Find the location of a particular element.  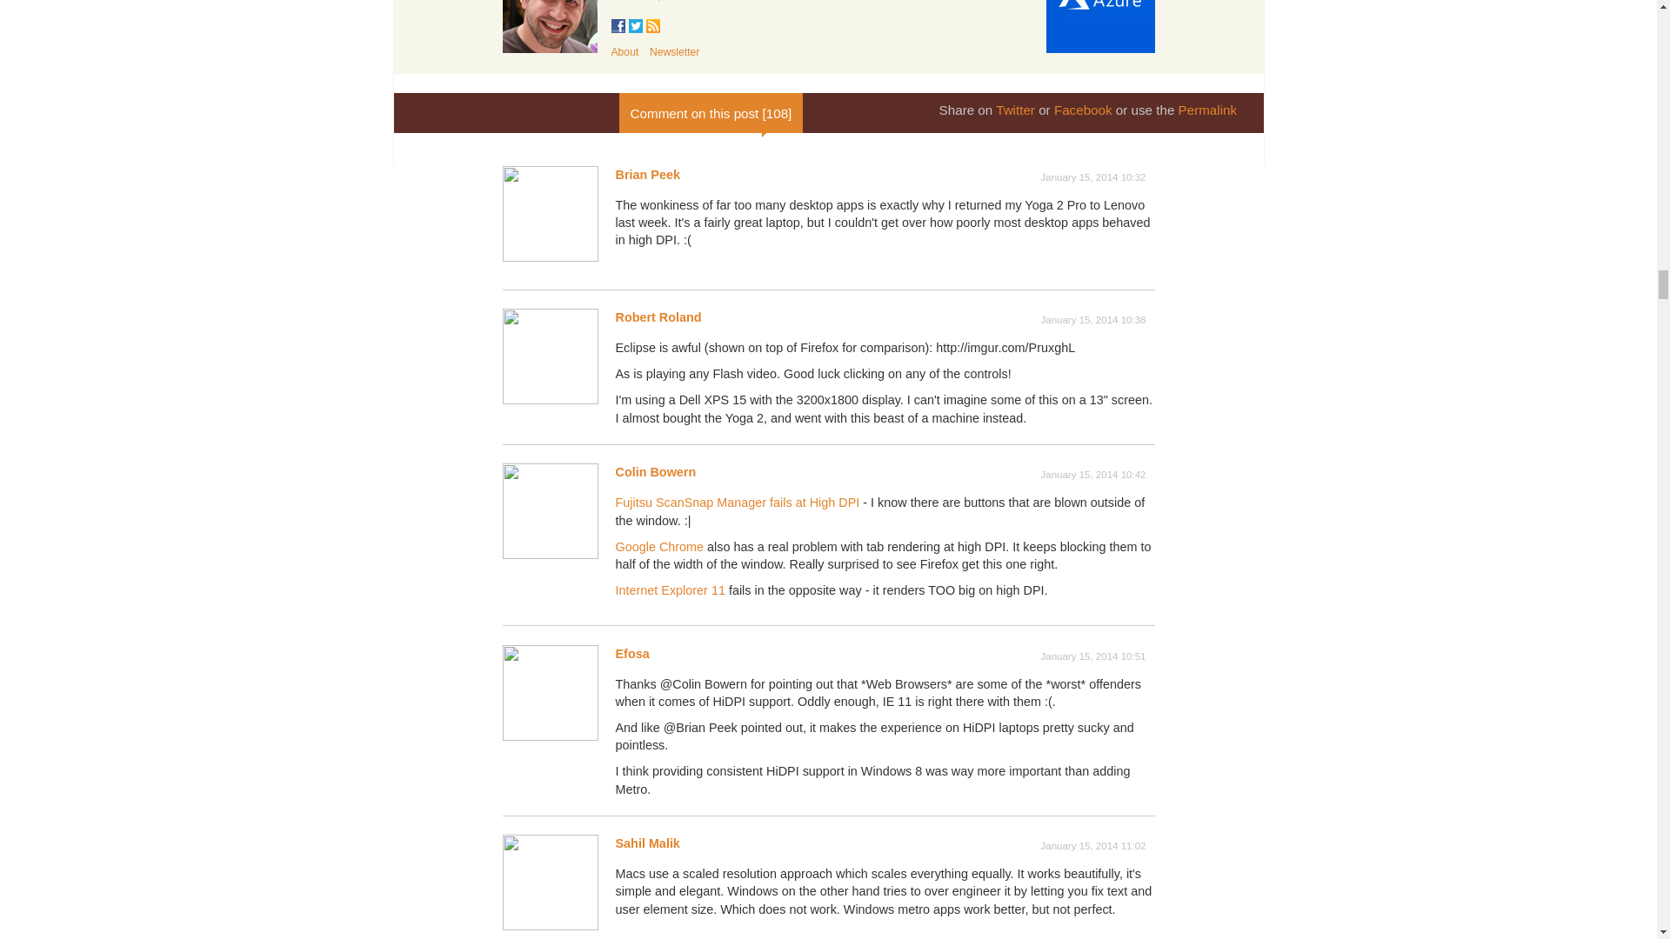

About is located at coordinates (625, 51).